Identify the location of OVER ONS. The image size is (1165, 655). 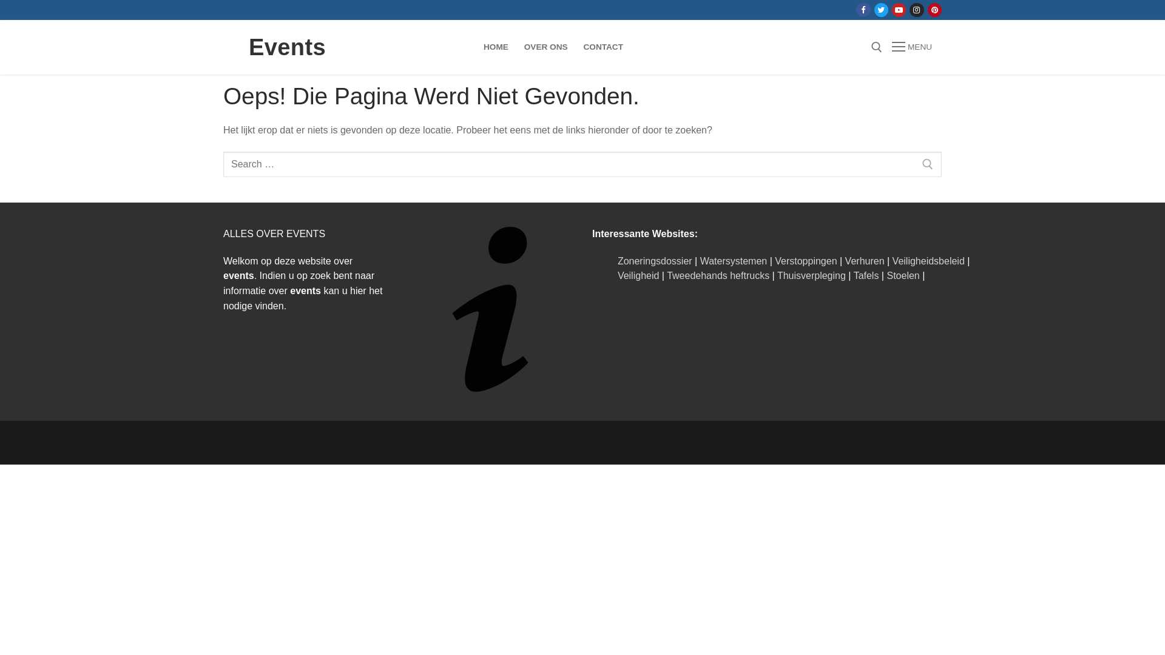
(546, 47).